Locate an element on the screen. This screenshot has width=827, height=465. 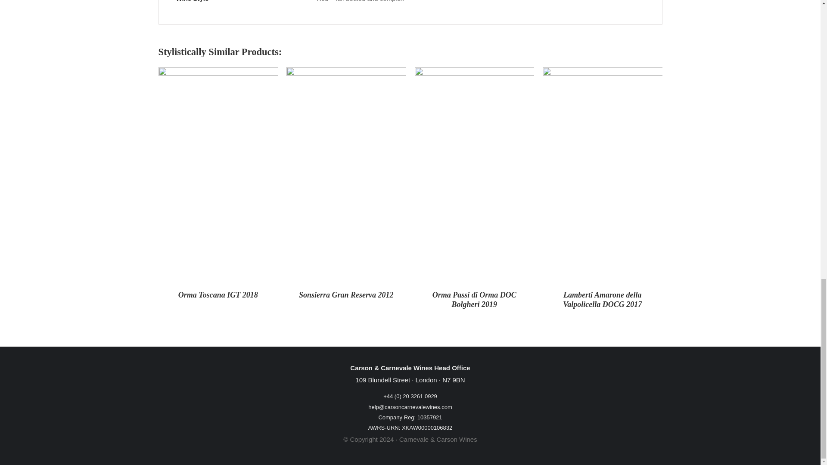
Lamberti Amarone della Valpolicella DOCG 2017 is located at coordinates (602, 300).